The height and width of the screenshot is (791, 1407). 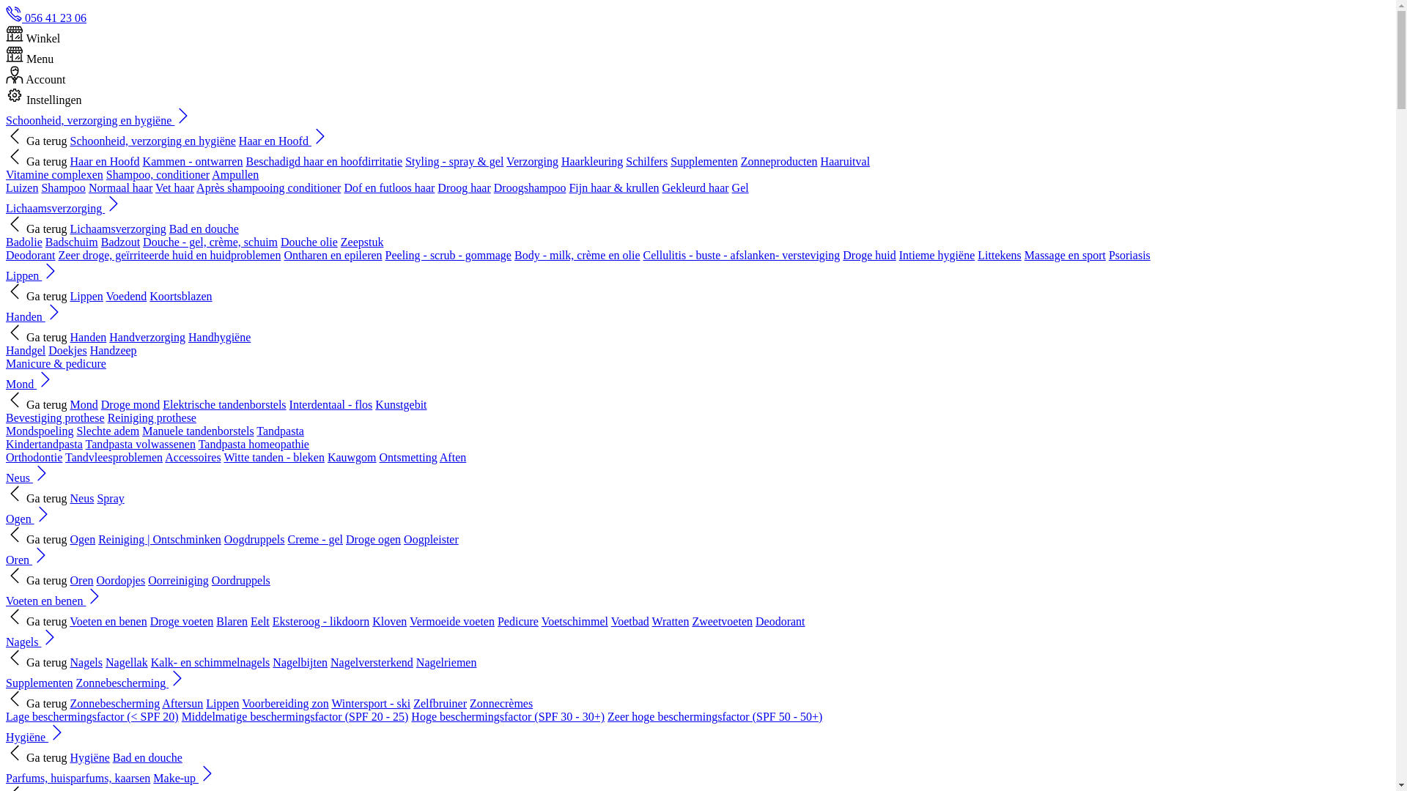 I want to click on Wintersport - ski, so click(x=371, y=703).